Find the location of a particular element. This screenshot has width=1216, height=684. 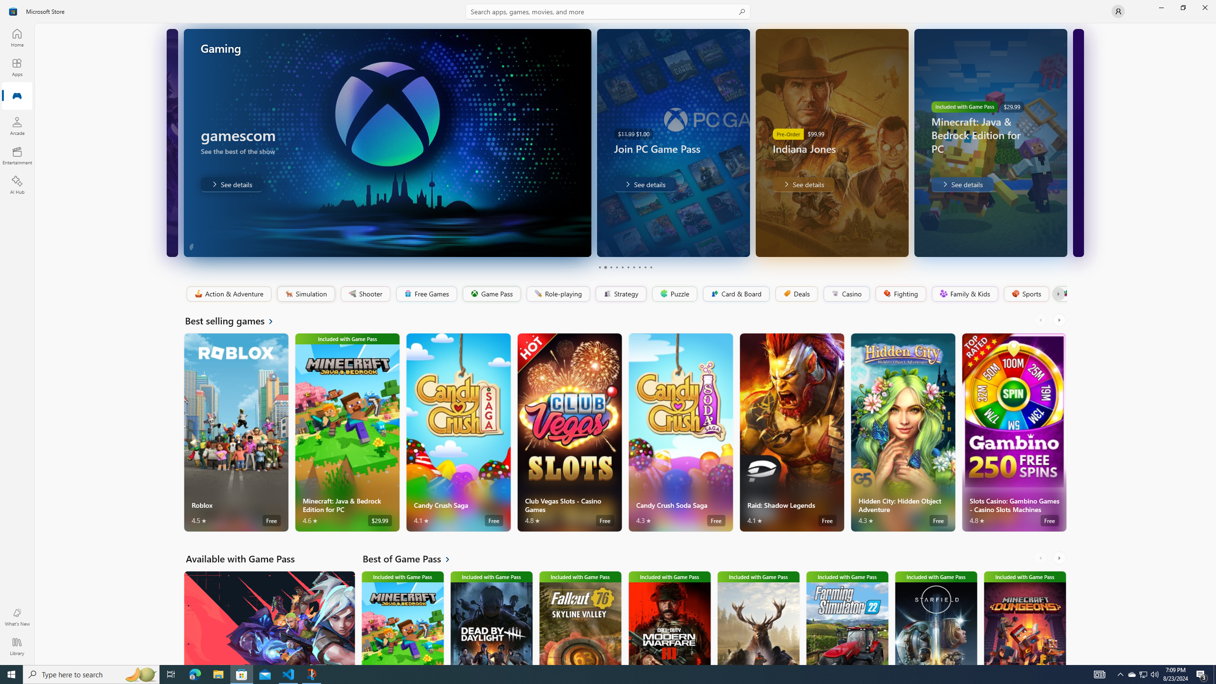

Class: Image is located at coordinates (1064, 294).